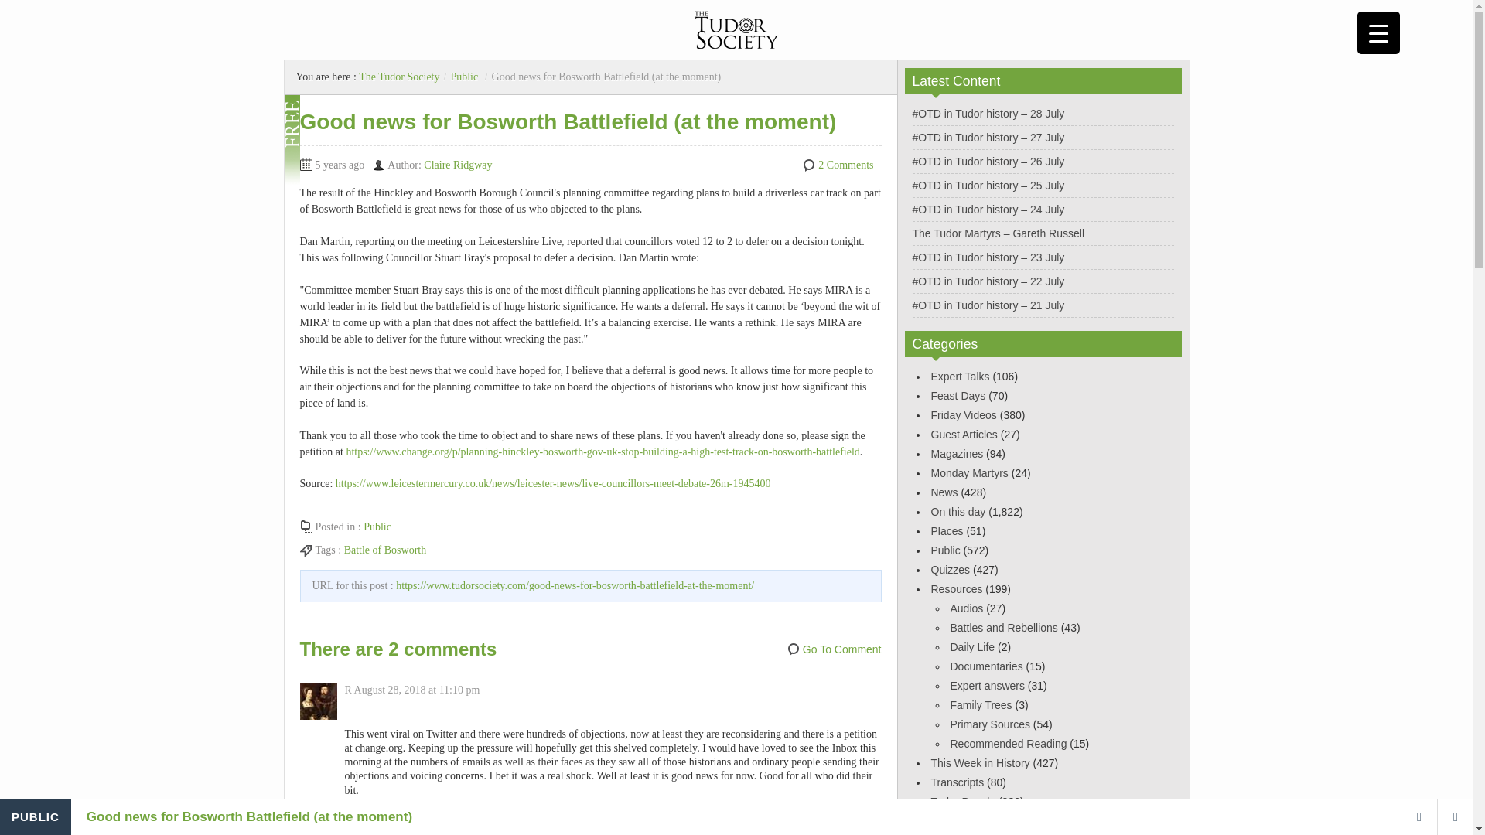 The image size is (1485, 835). Describe the element at coordinates (964, 415) in the screenshot. I see `Friday Videos` at that location.